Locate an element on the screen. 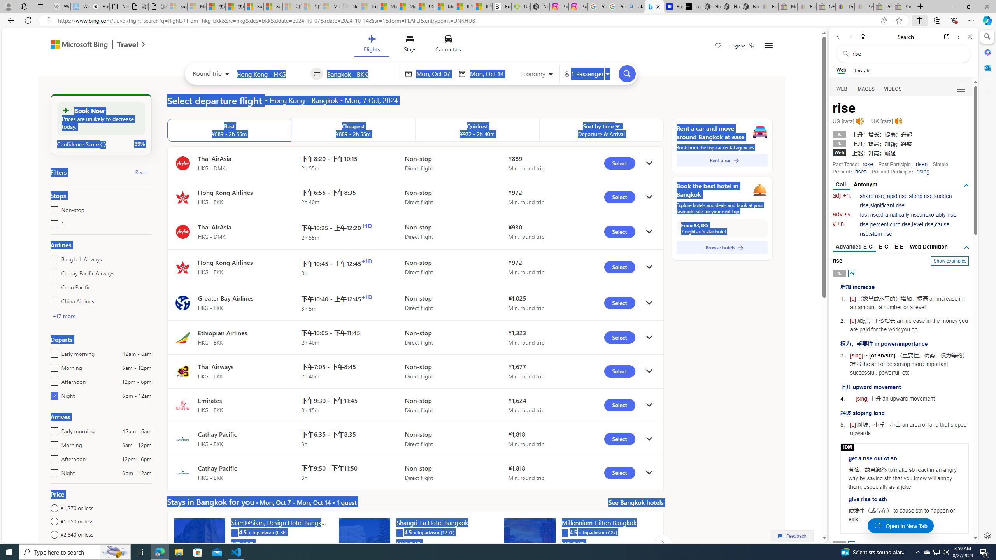 The height and width of the screenshot is (560, 996). Preferences is located at coordinates (960, 89).